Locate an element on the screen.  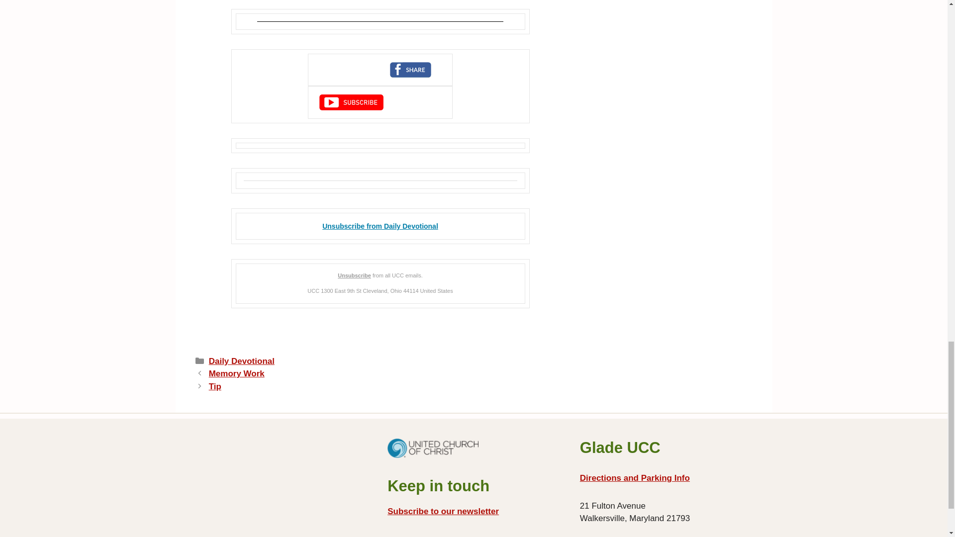
Daily Devotional is located at coordinates (242, 361).